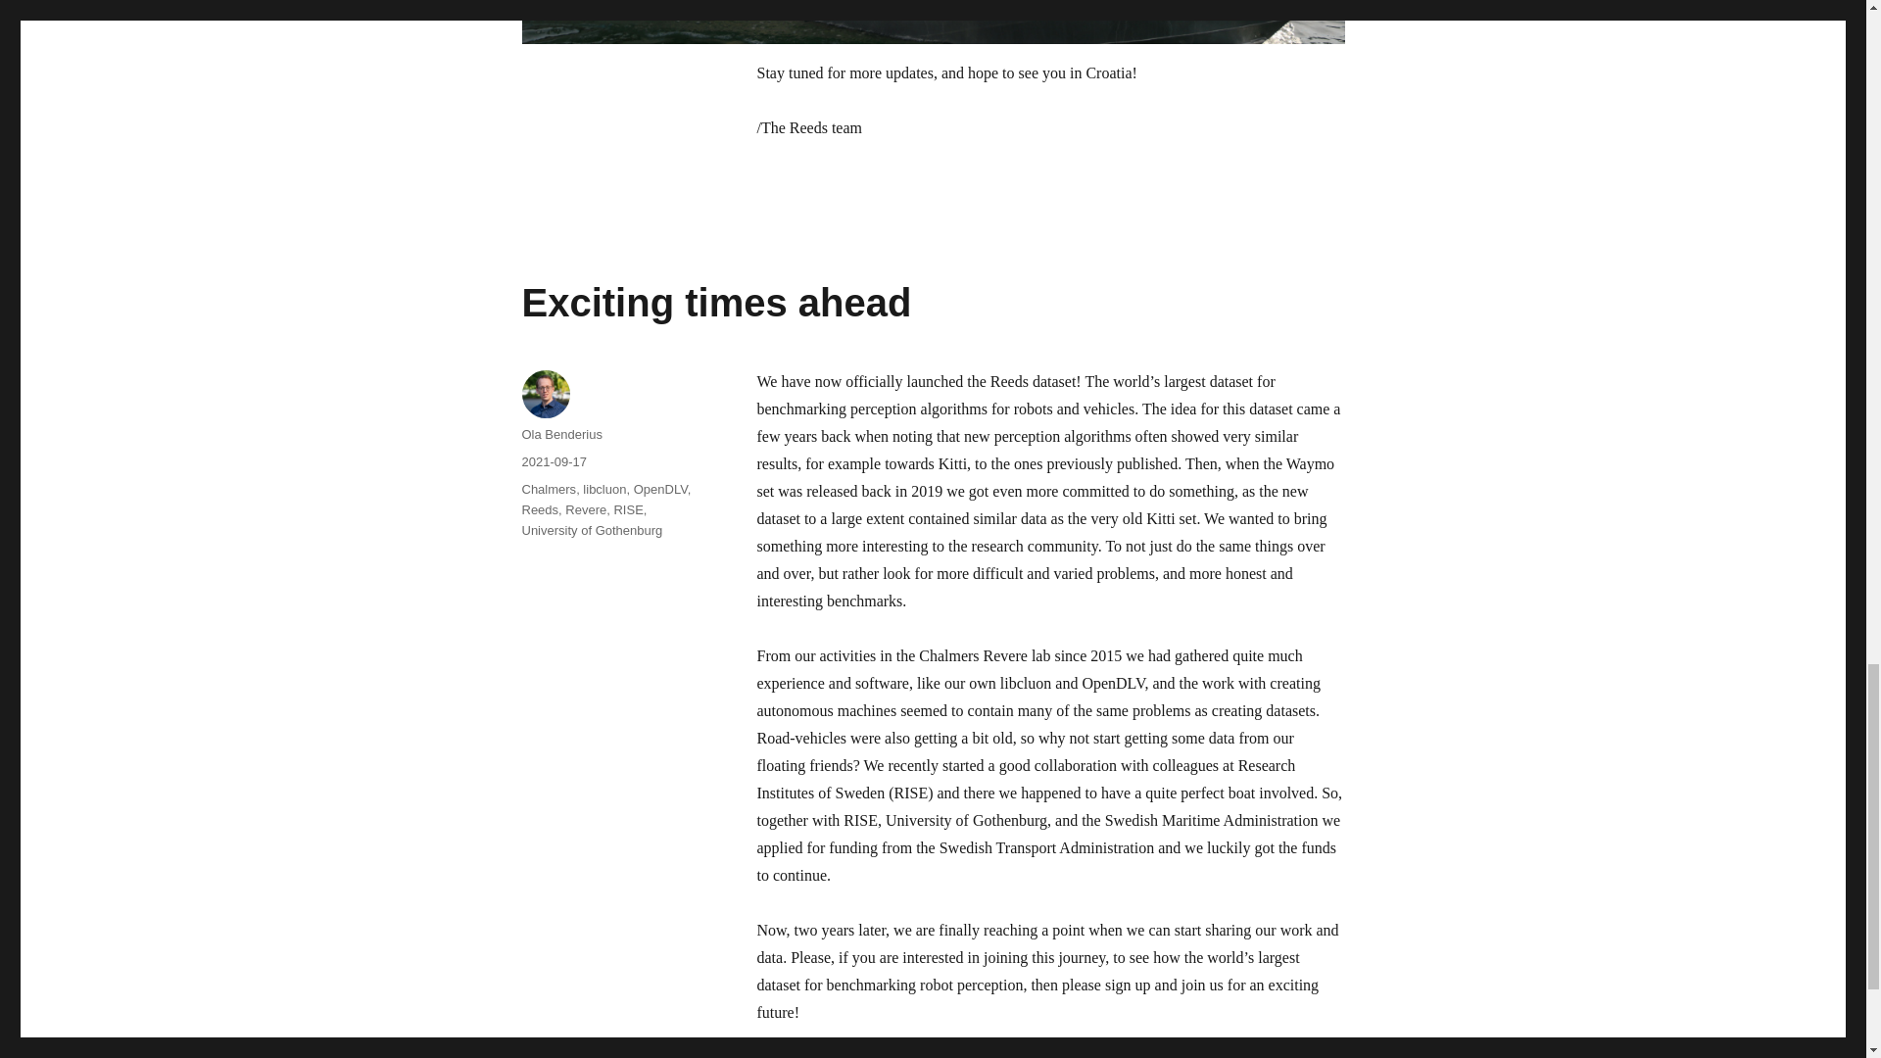 The width and height of the screenshot is (1881, 1058). I want to click on RISE, so click(627, 509).